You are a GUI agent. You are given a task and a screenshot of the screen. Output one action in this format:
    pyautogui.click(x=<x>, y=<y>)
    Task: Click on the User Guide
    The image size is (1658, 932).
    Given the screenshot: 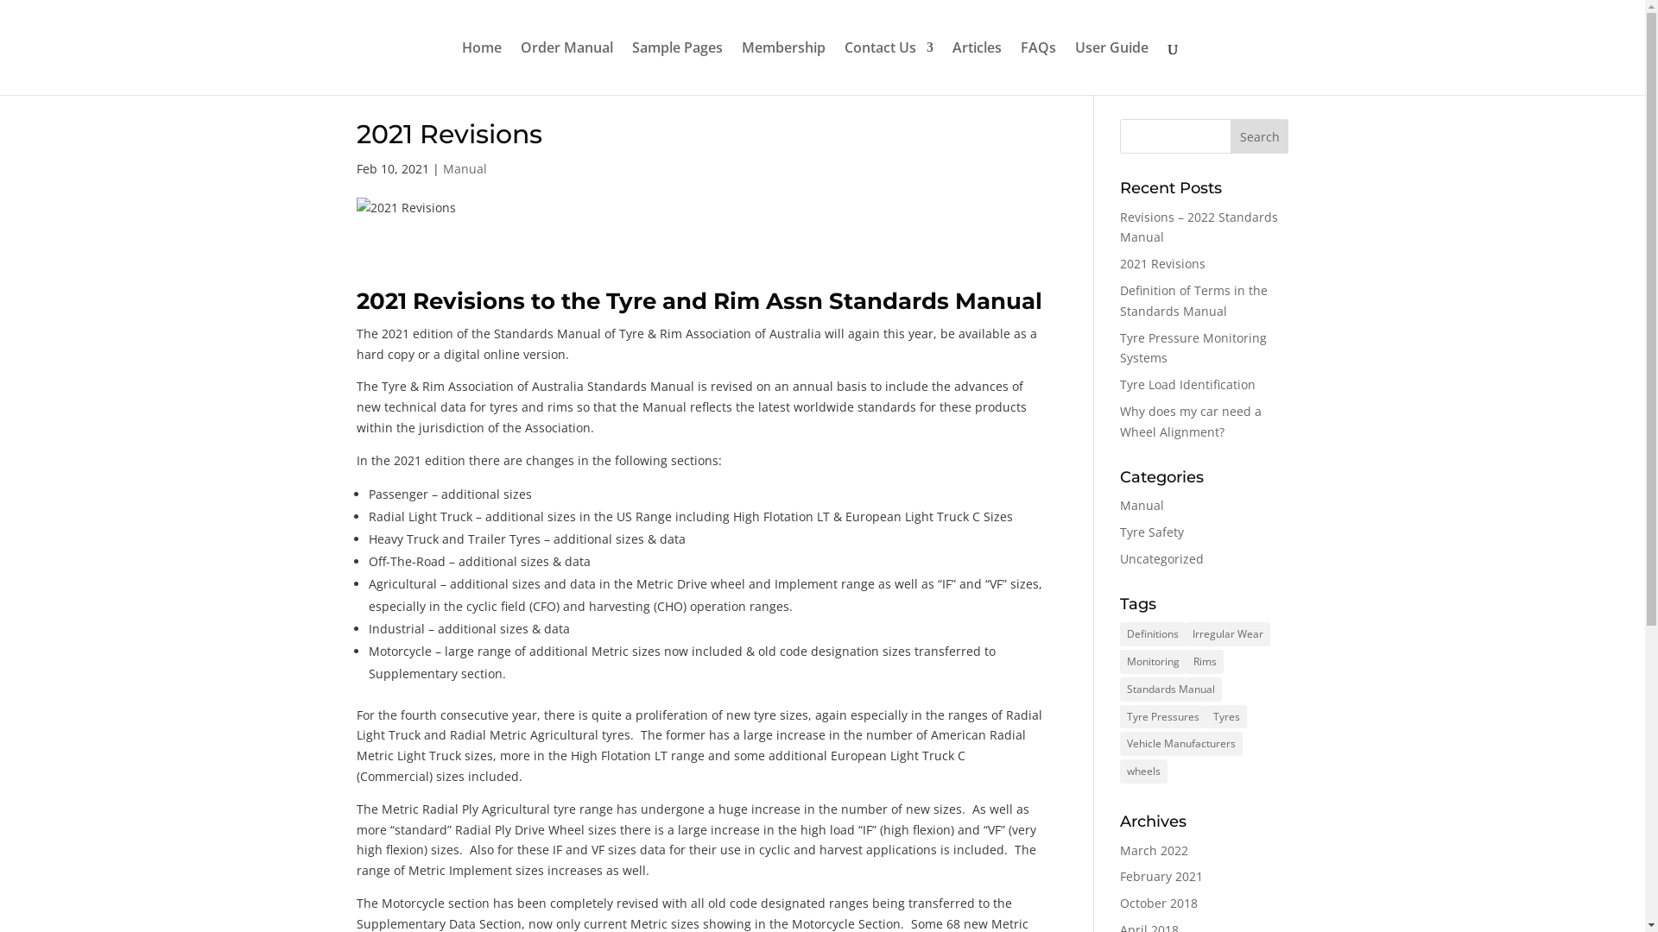 What is the action you would take?
    pyautogui.click(x=1112, y=68)
    